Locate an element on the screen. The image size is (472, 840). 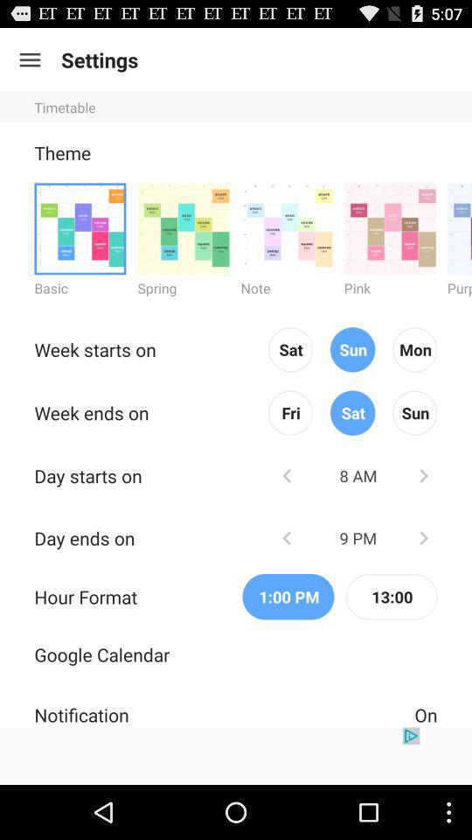
open menu is located at coordinates (30, 59).